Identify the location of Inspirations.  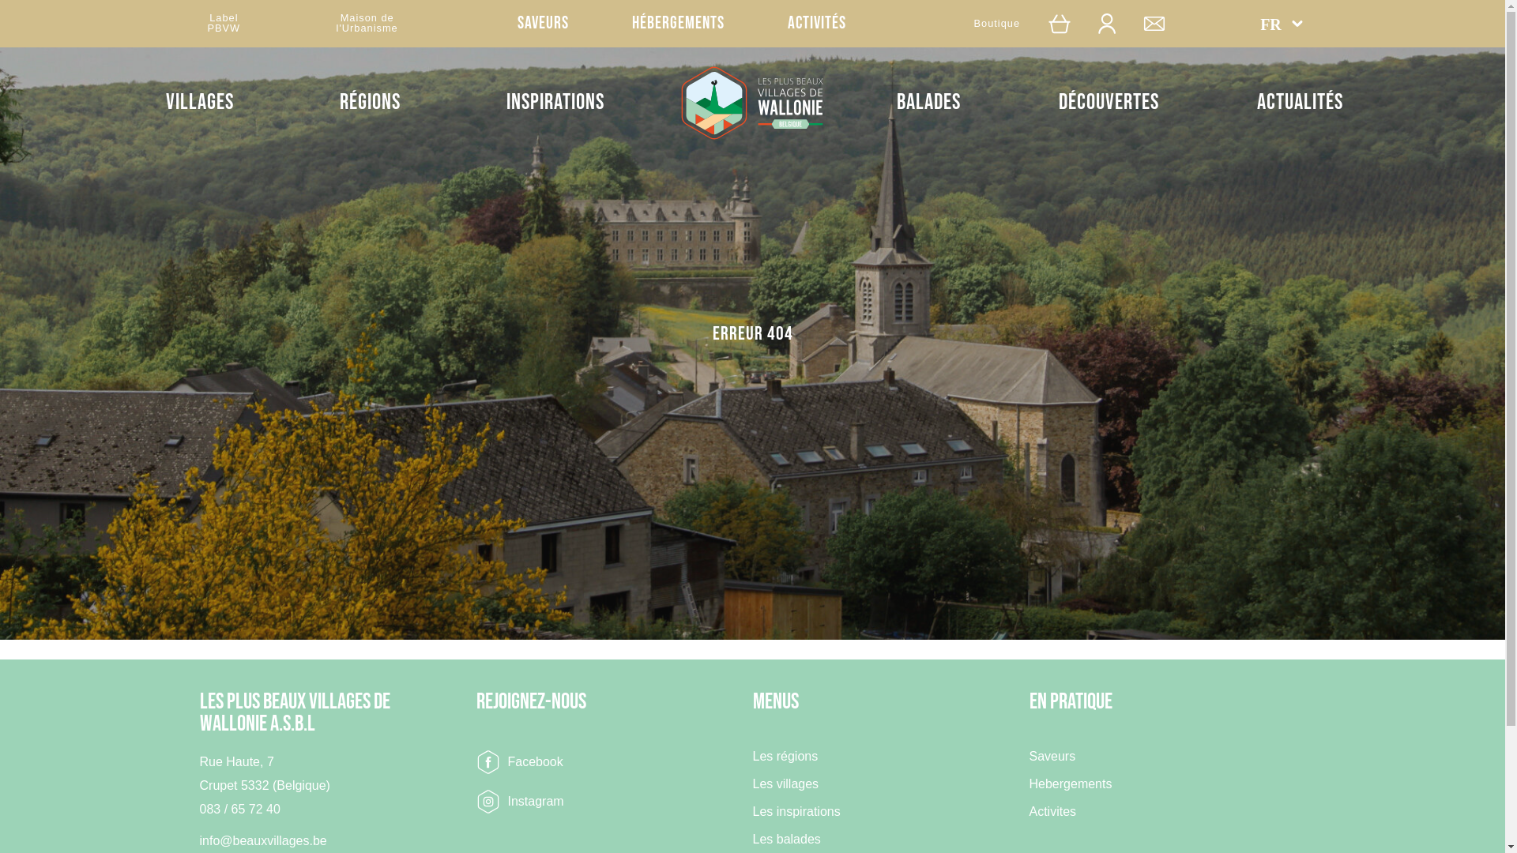
(555, 103).